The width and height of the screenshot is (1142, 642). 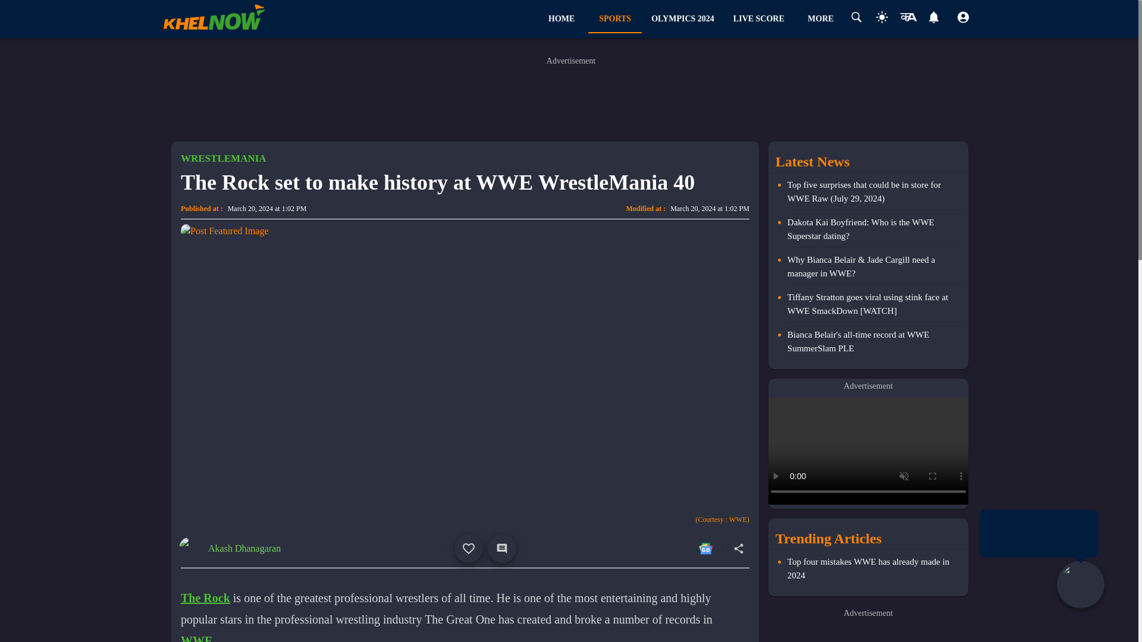 What do you see at coordinates (205, 597) in the screenshot?
I see `WWE` at bounding box center [205, 597].